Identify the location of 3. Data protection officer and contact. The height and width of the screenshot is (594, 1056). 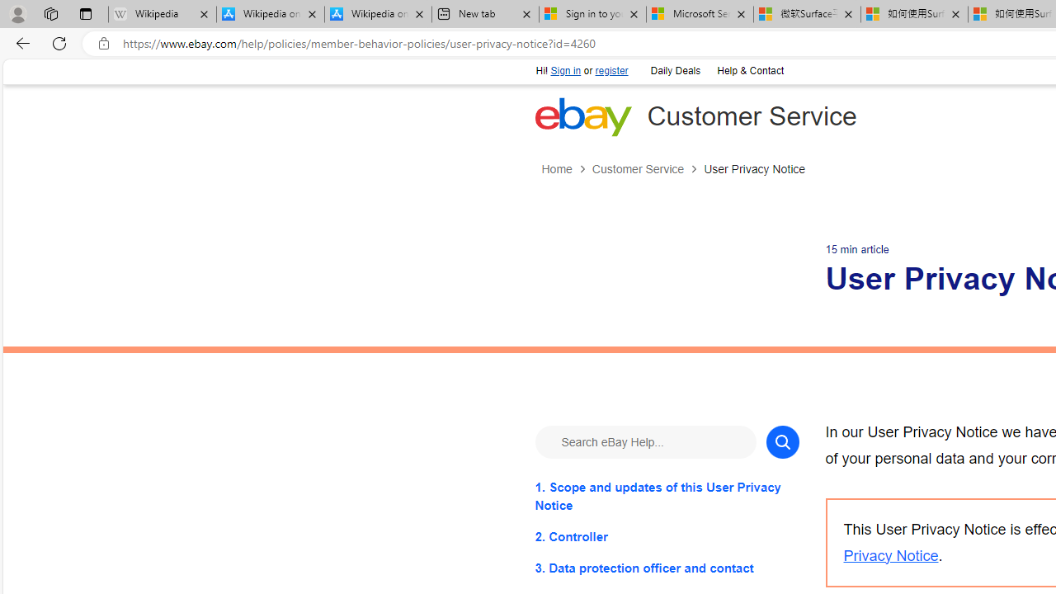
(667, 568).